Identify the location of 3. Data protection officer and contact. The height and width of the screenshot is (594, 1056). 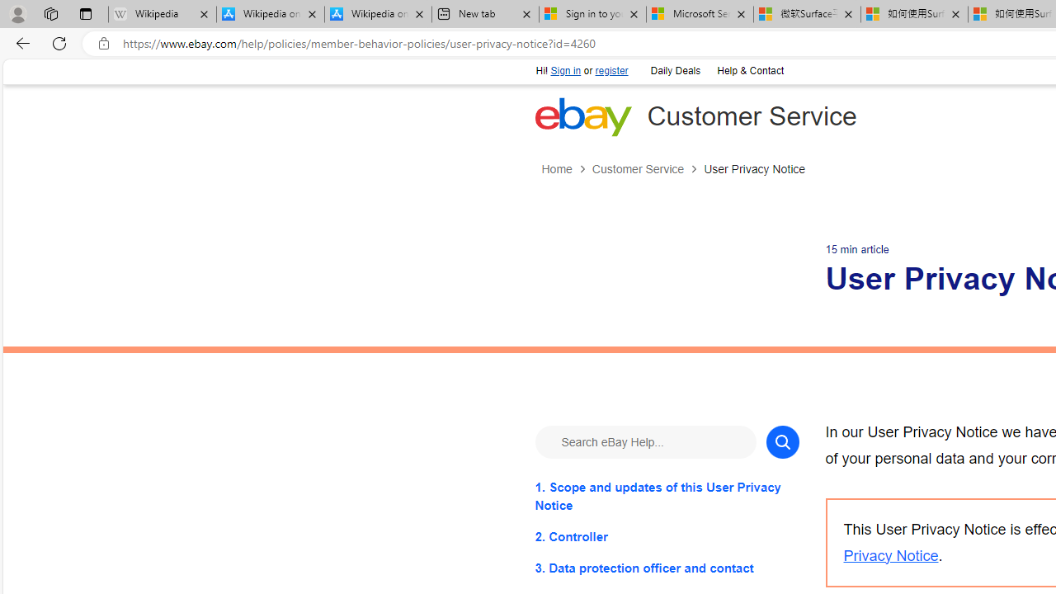
(667, 568).